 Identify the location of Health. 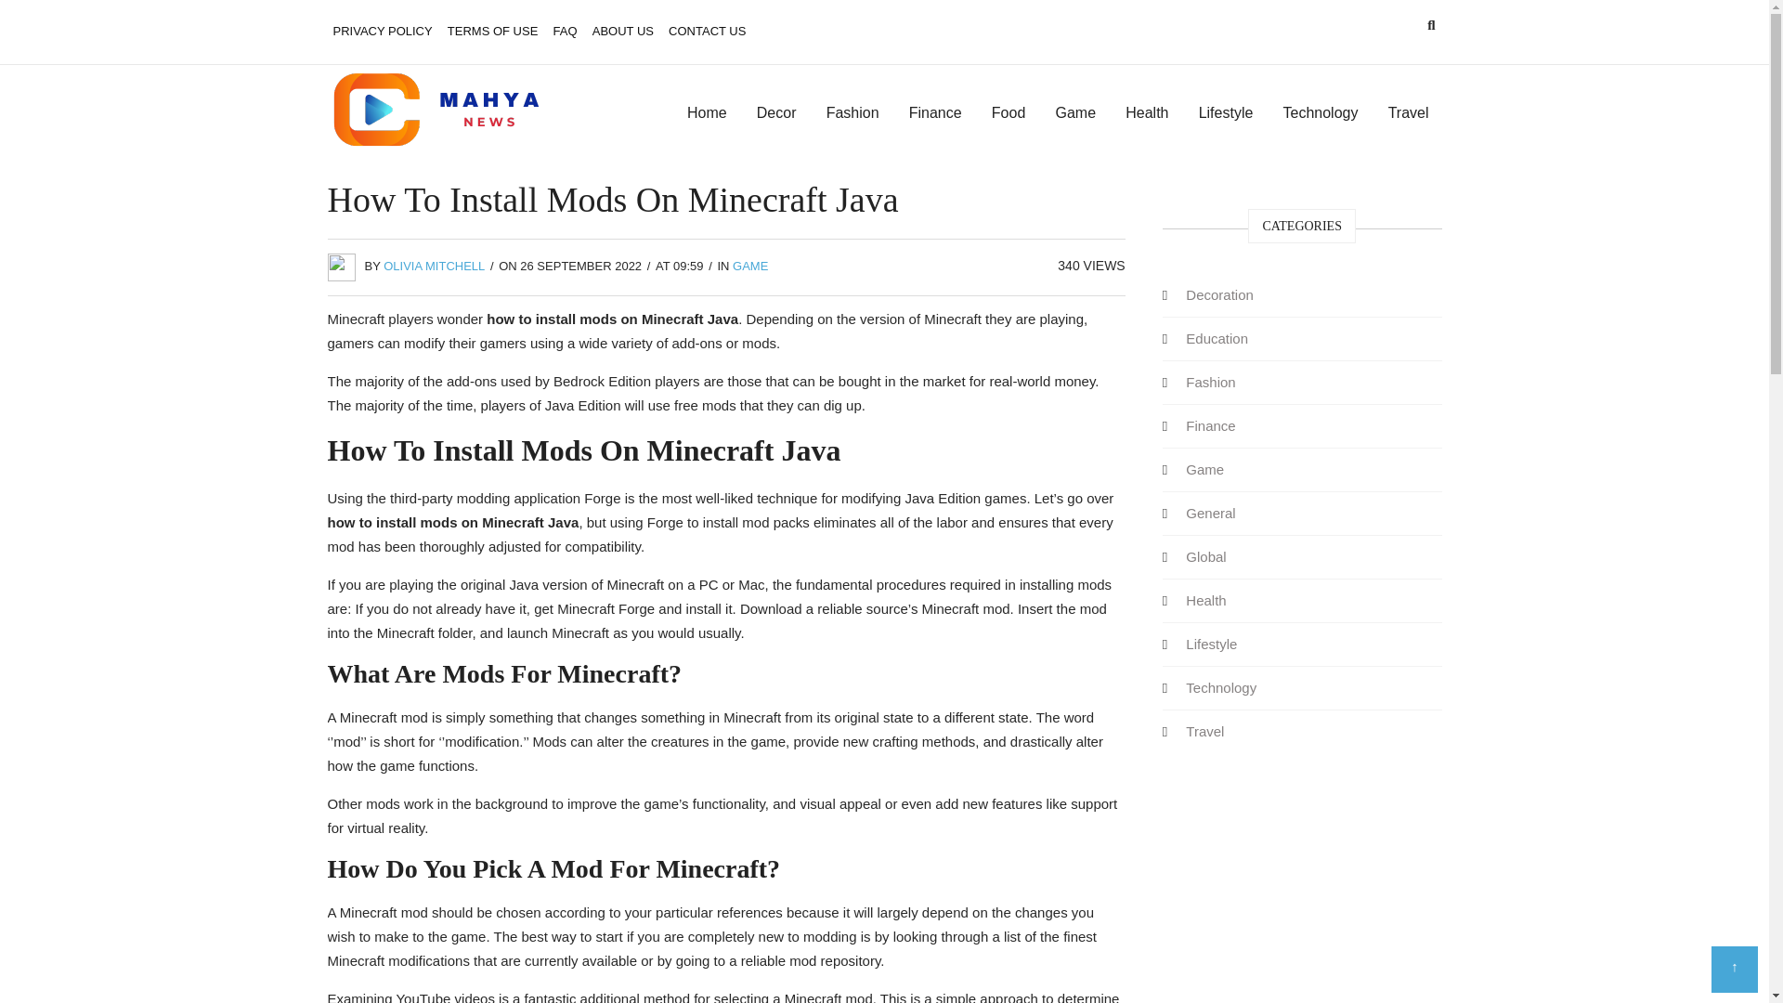
(1205, 600).